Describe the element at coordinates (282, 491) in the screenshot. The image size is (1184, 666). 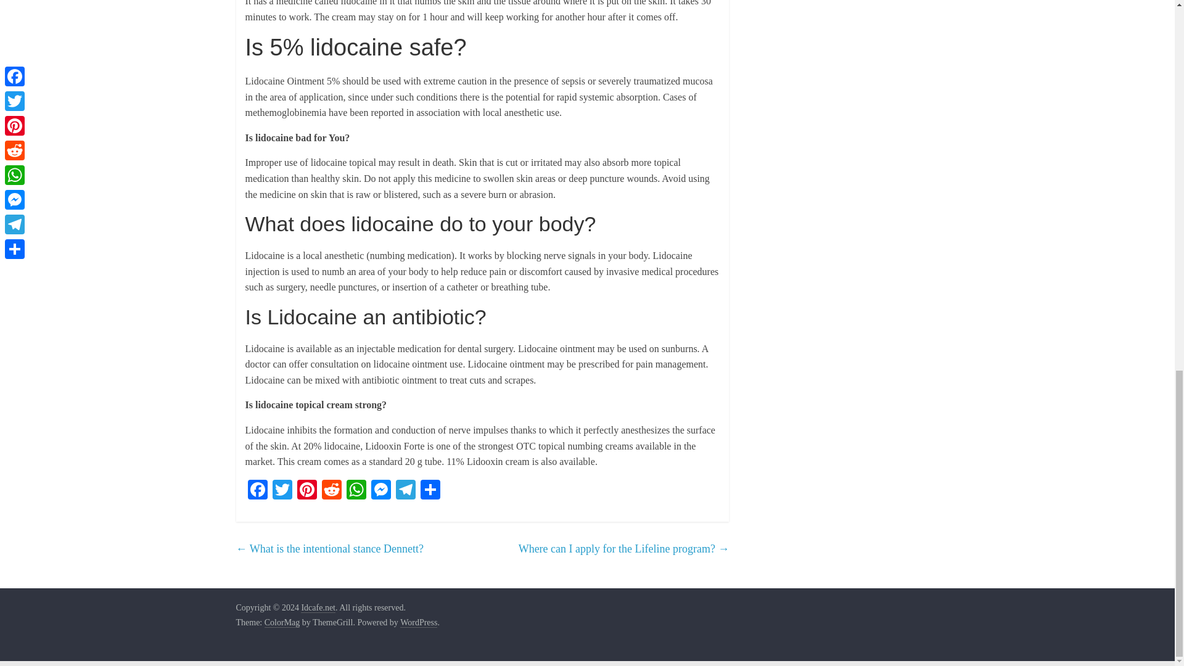
I see `Twitter` at that location.